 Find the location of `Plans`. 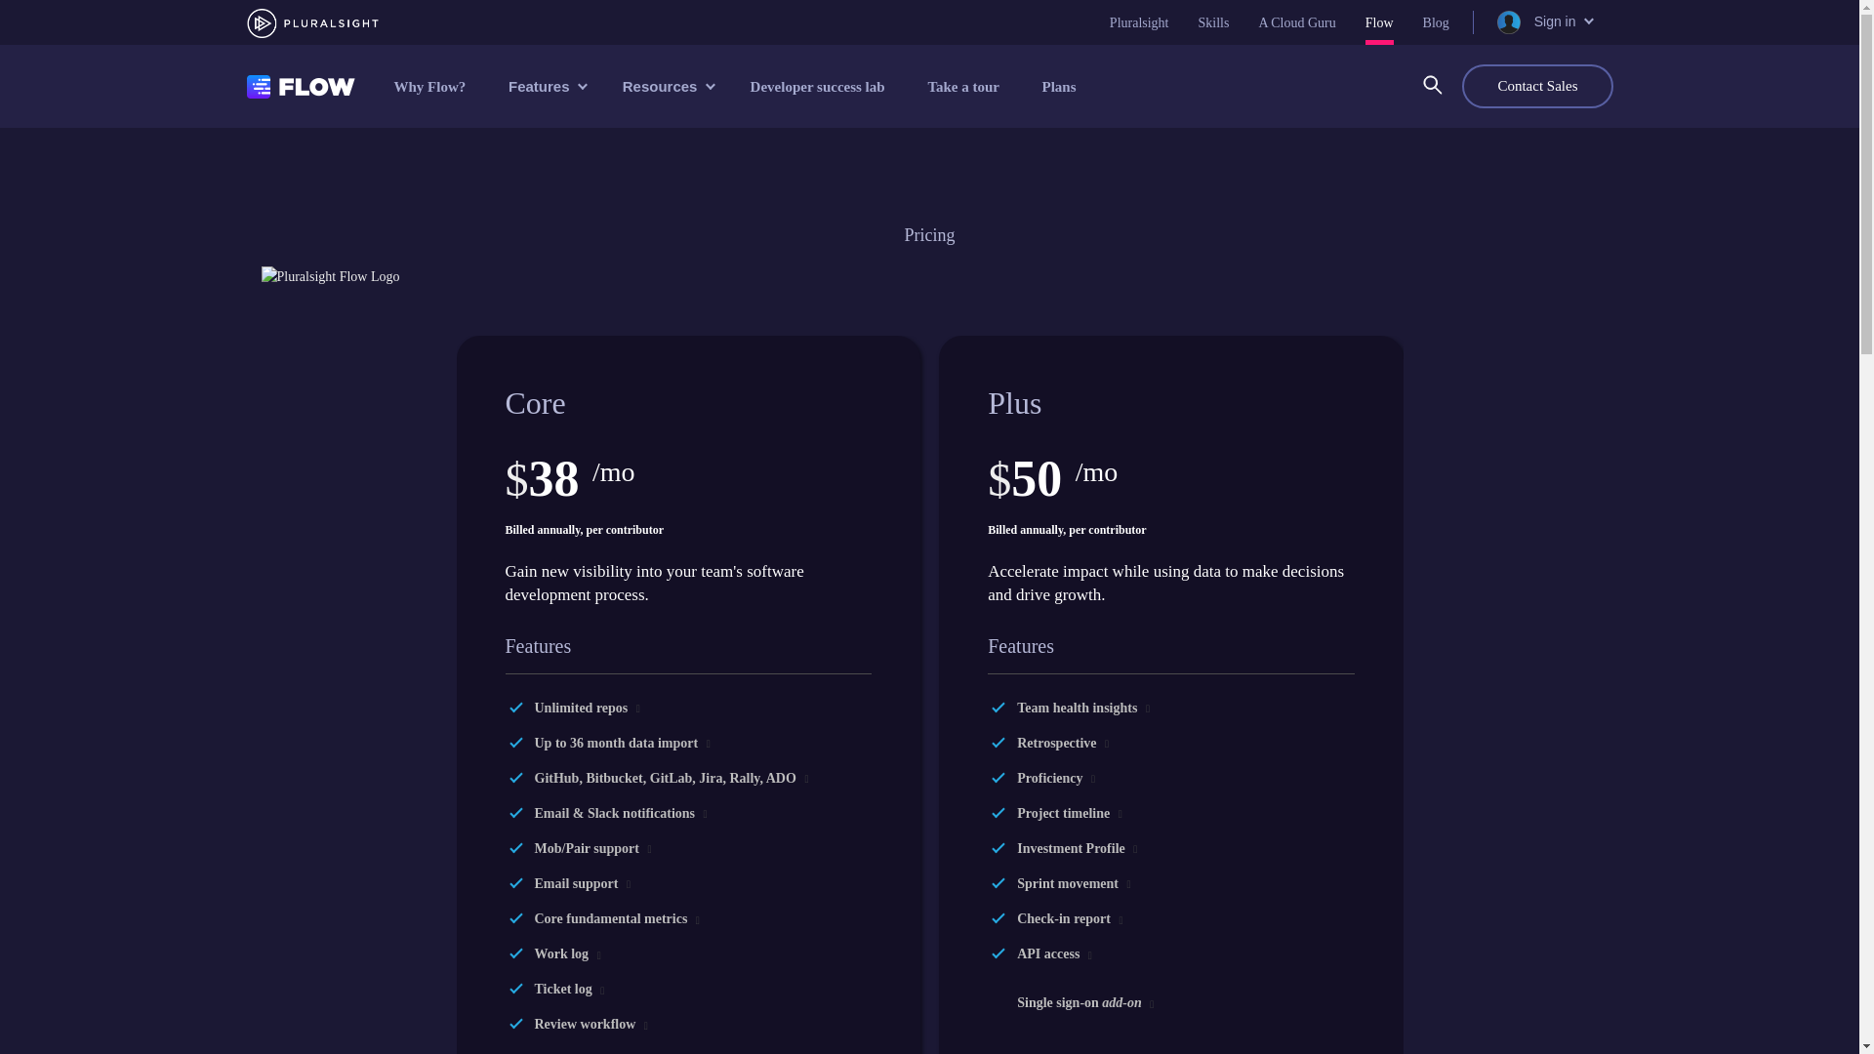

Plans is located at coordinates (1061, 86).